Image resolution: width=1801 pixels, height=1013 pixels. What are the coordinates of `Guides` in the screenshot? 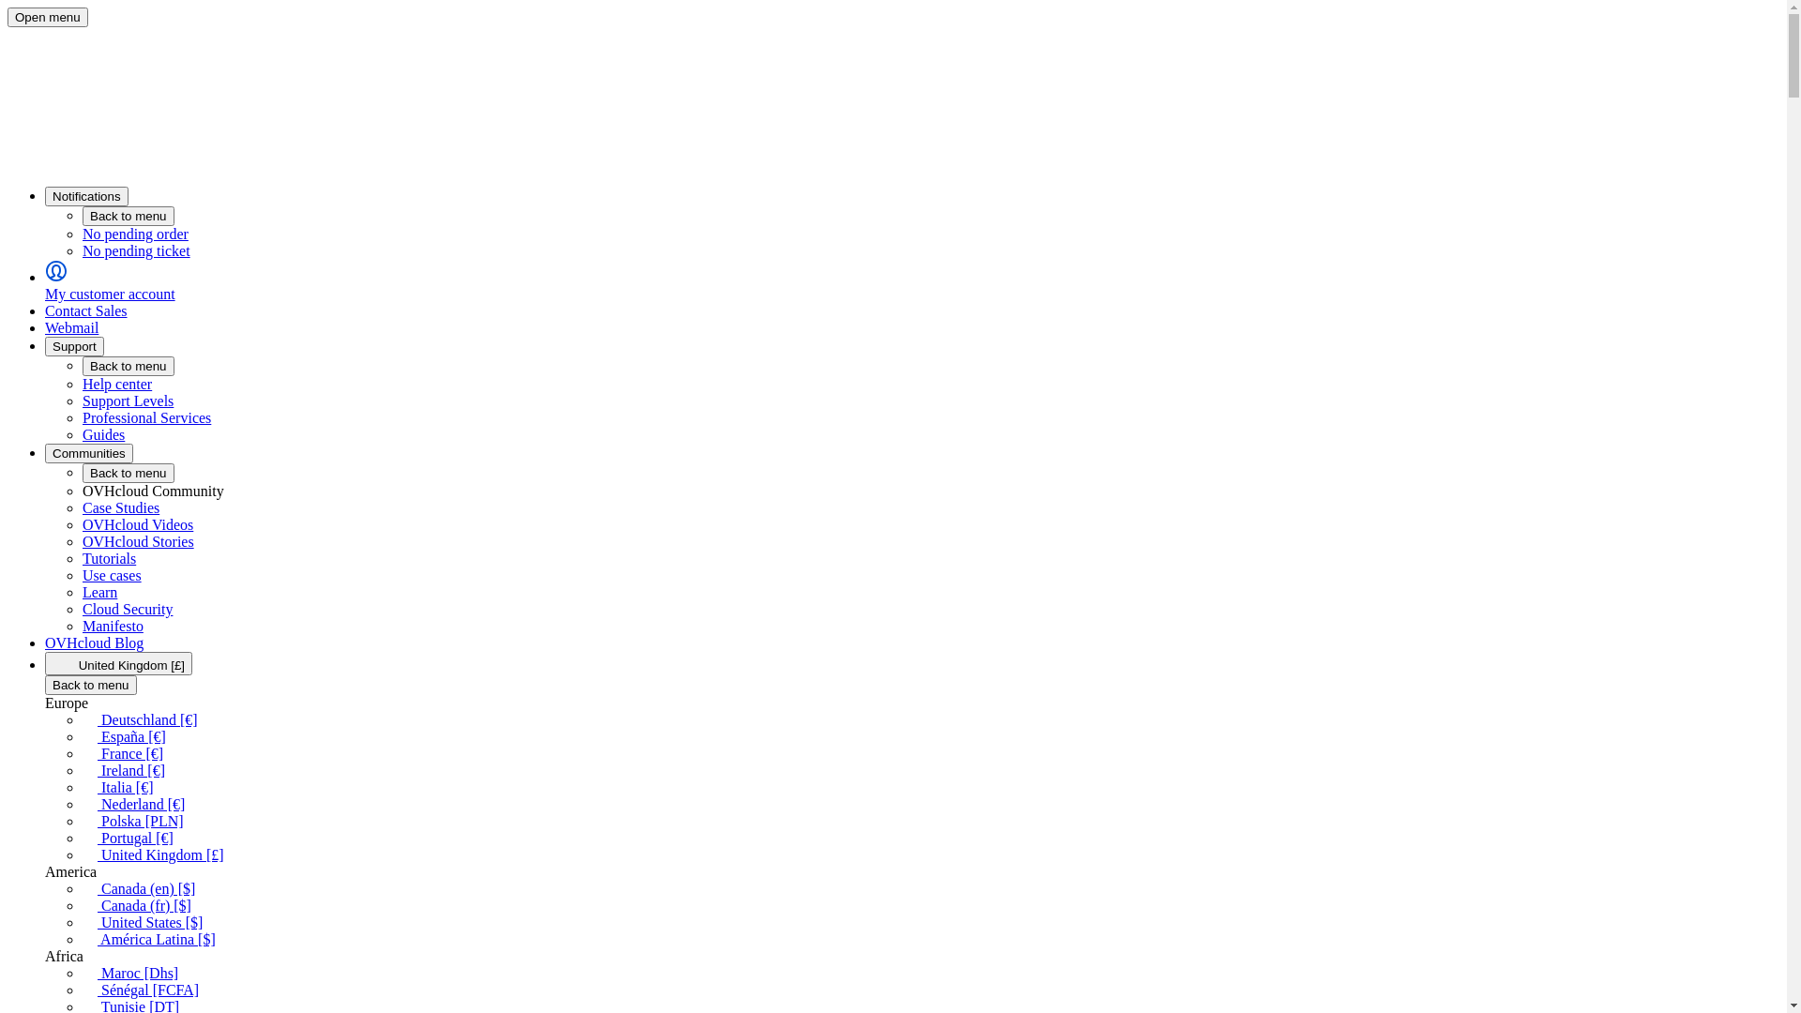 It's located at (103, 435).